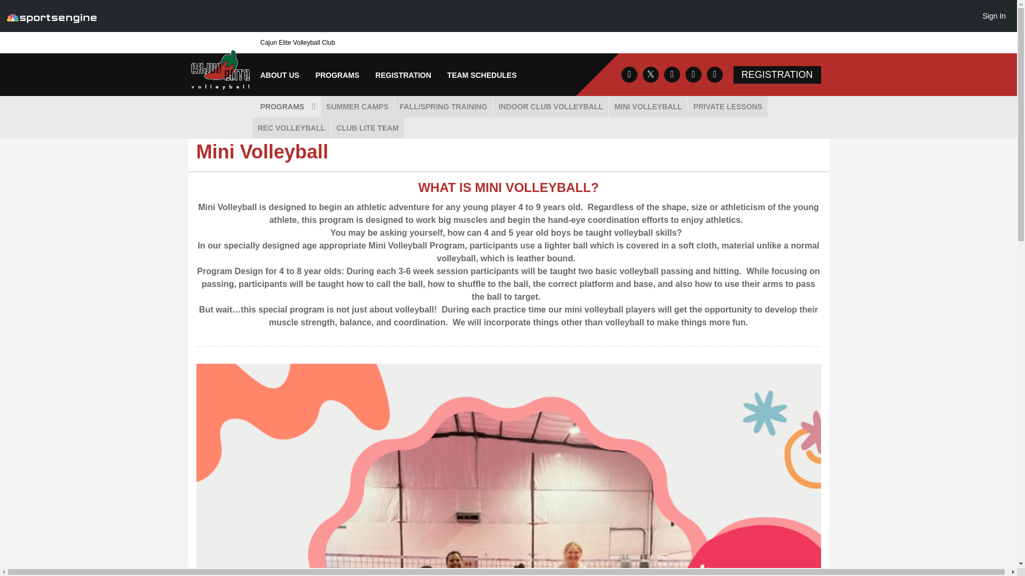 The image size is (1025, 576). Describe the element at coordinates (648, 107) in the screenshot. I see `MINI VOLLEYBALL` at that location.